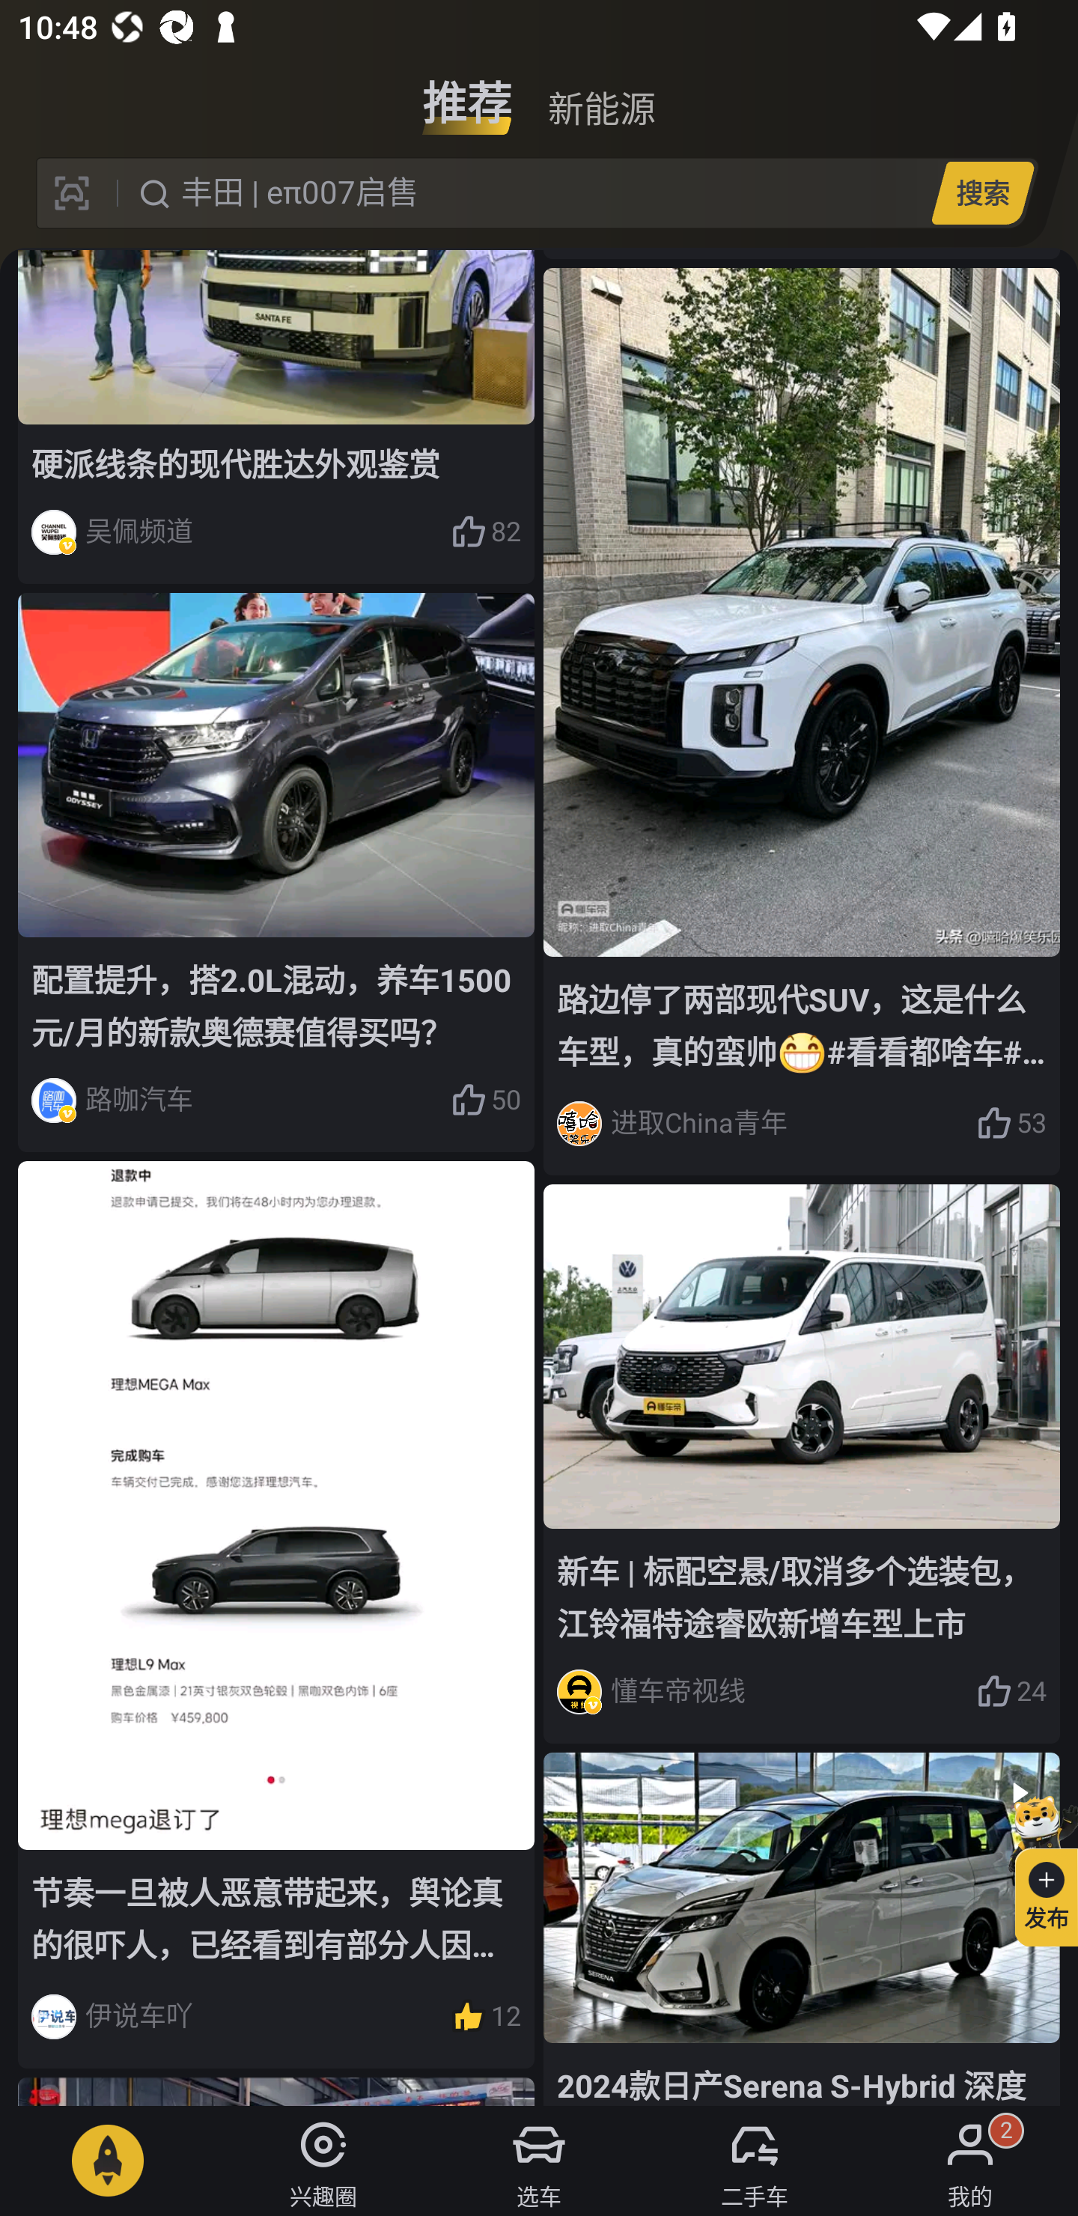 This screenshot has height=2216, width=1078. I want to click on  二手车, so click(755, 2161).